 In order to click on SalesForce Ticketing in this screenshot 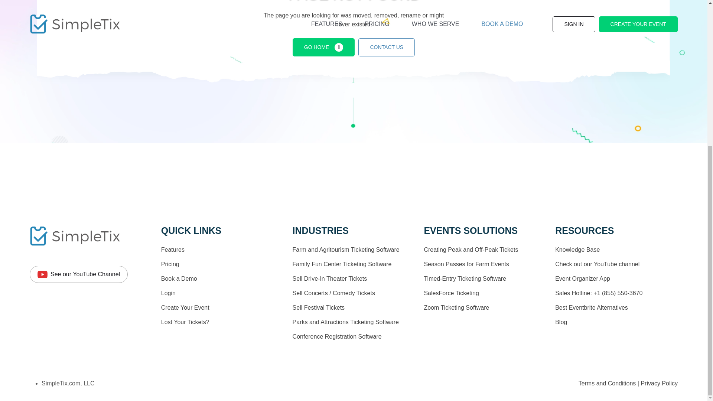, I will do `click(451, 293)`.